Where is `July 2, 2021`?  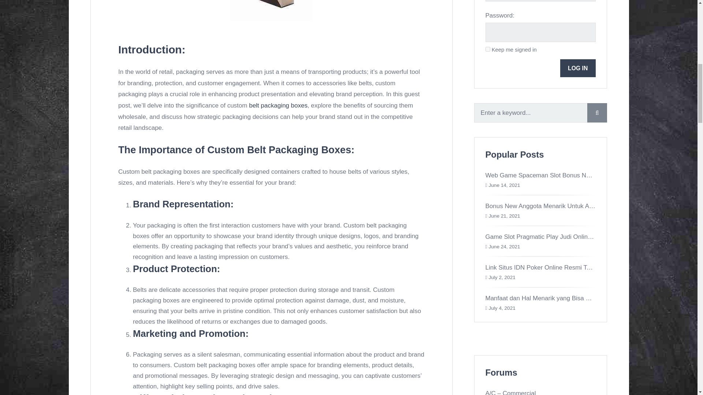
July 2, 2021 is located at coordinates (502, 277).